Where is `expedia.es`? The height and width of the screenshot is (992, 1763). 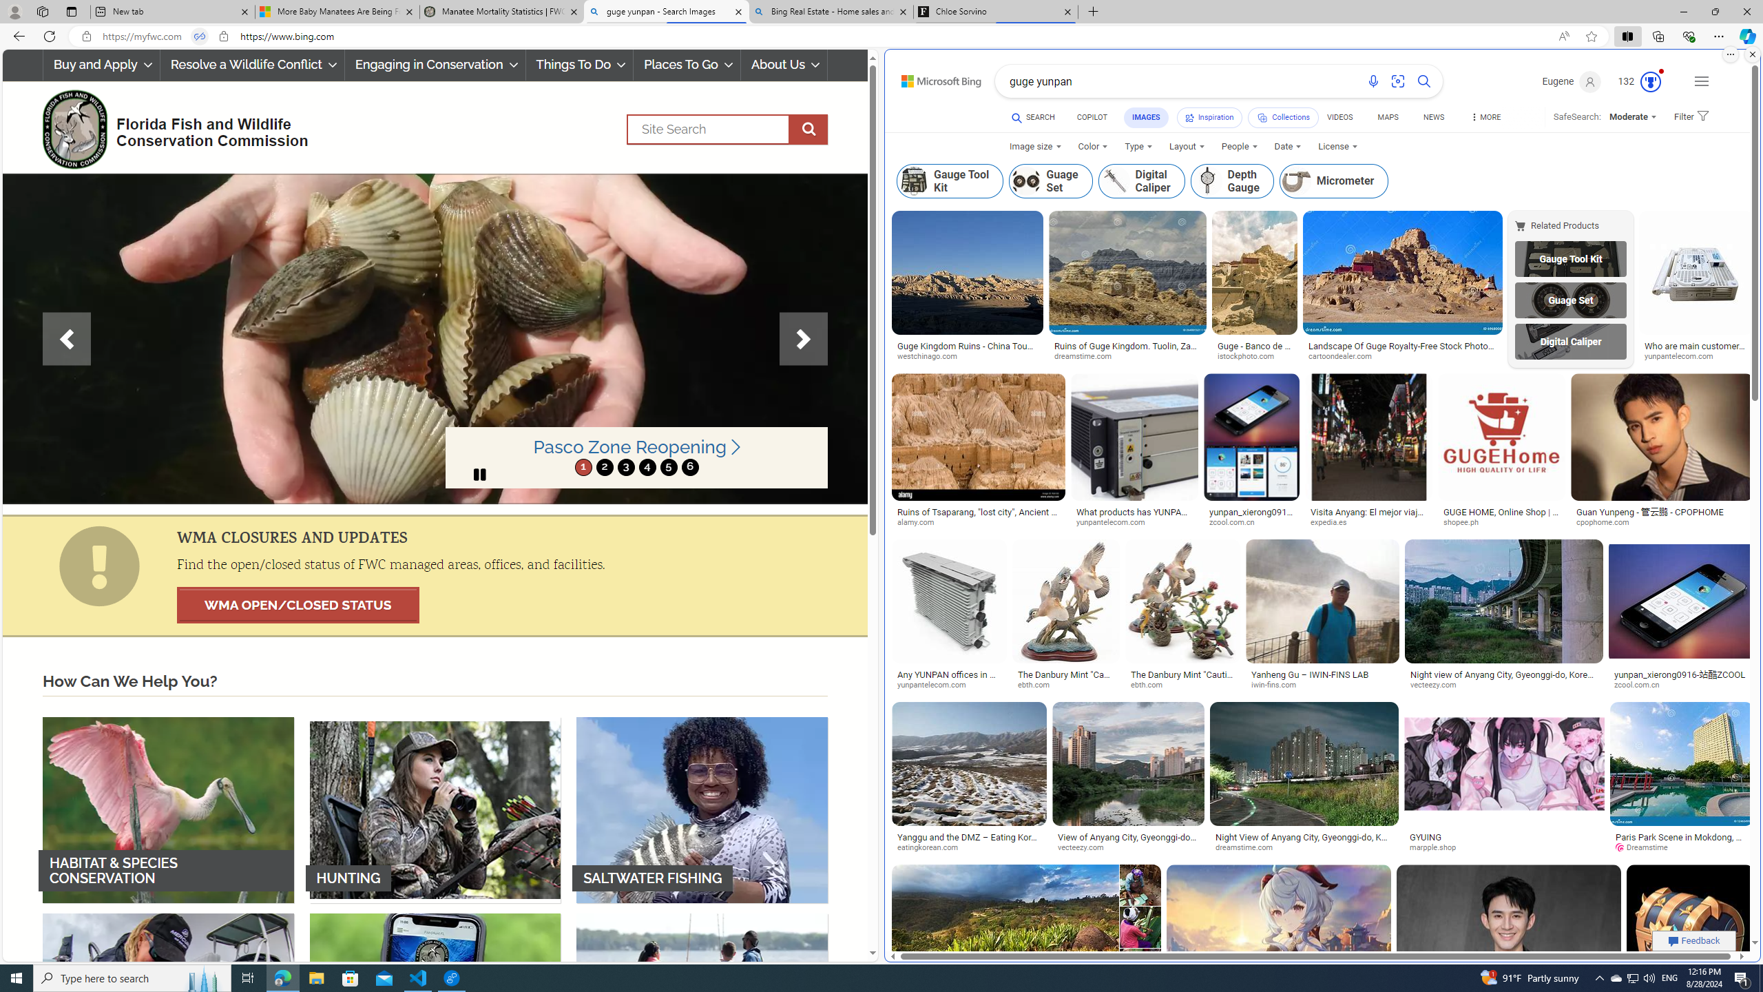
expedia.es is located at coordinates (1368, 523).